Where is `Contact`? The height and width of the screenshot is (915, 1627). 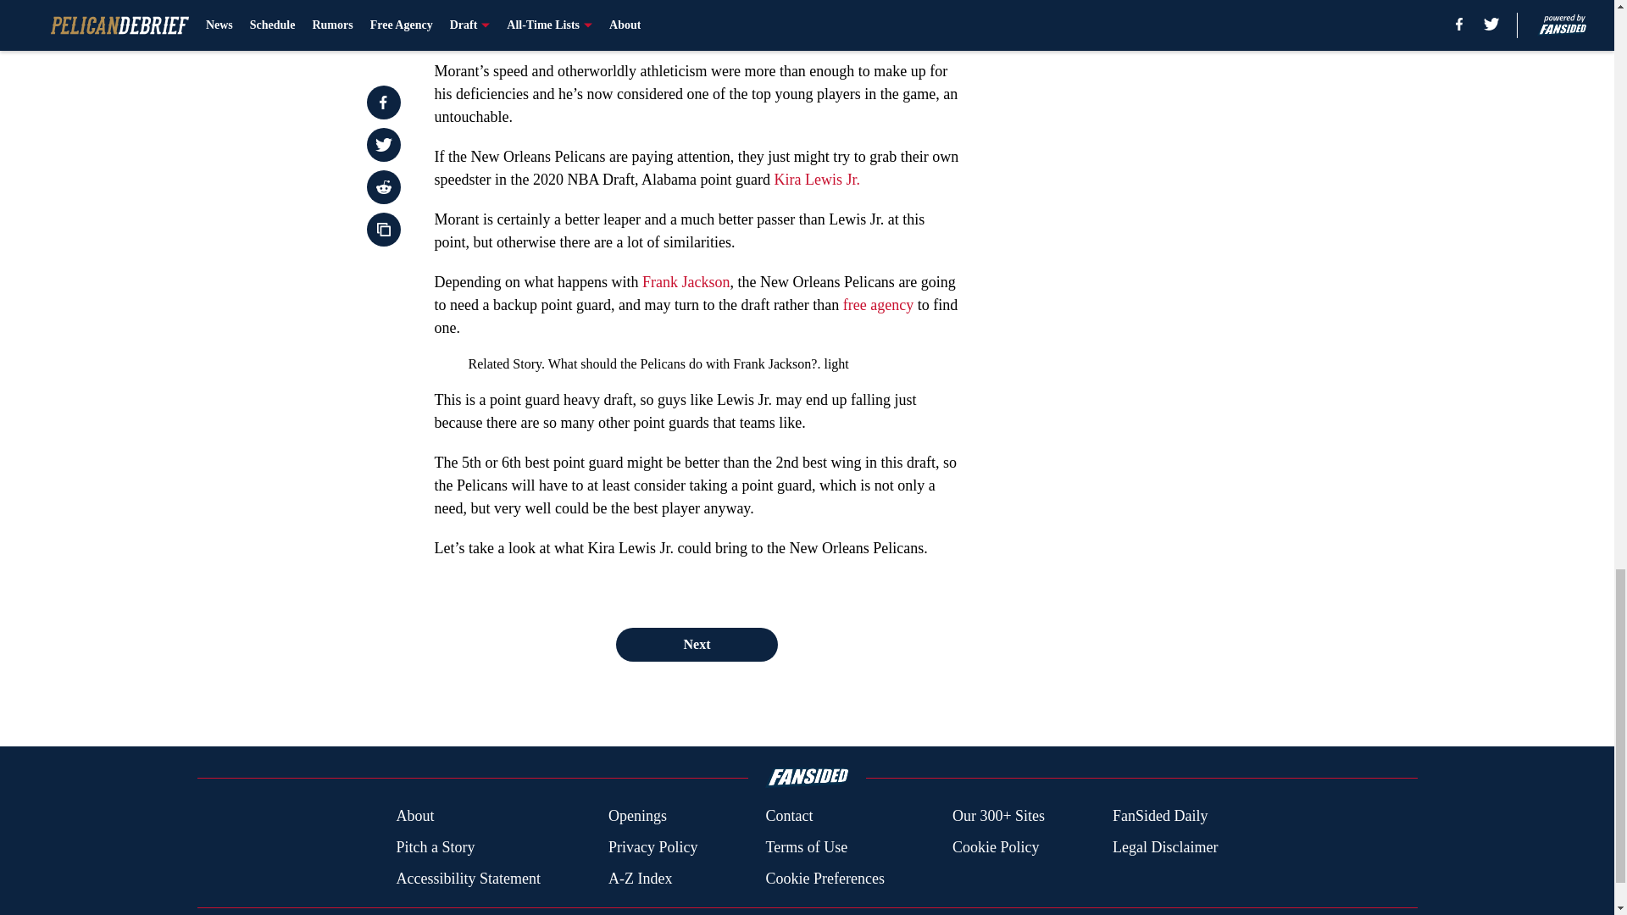
Contact is located at coordinates (788, 817).